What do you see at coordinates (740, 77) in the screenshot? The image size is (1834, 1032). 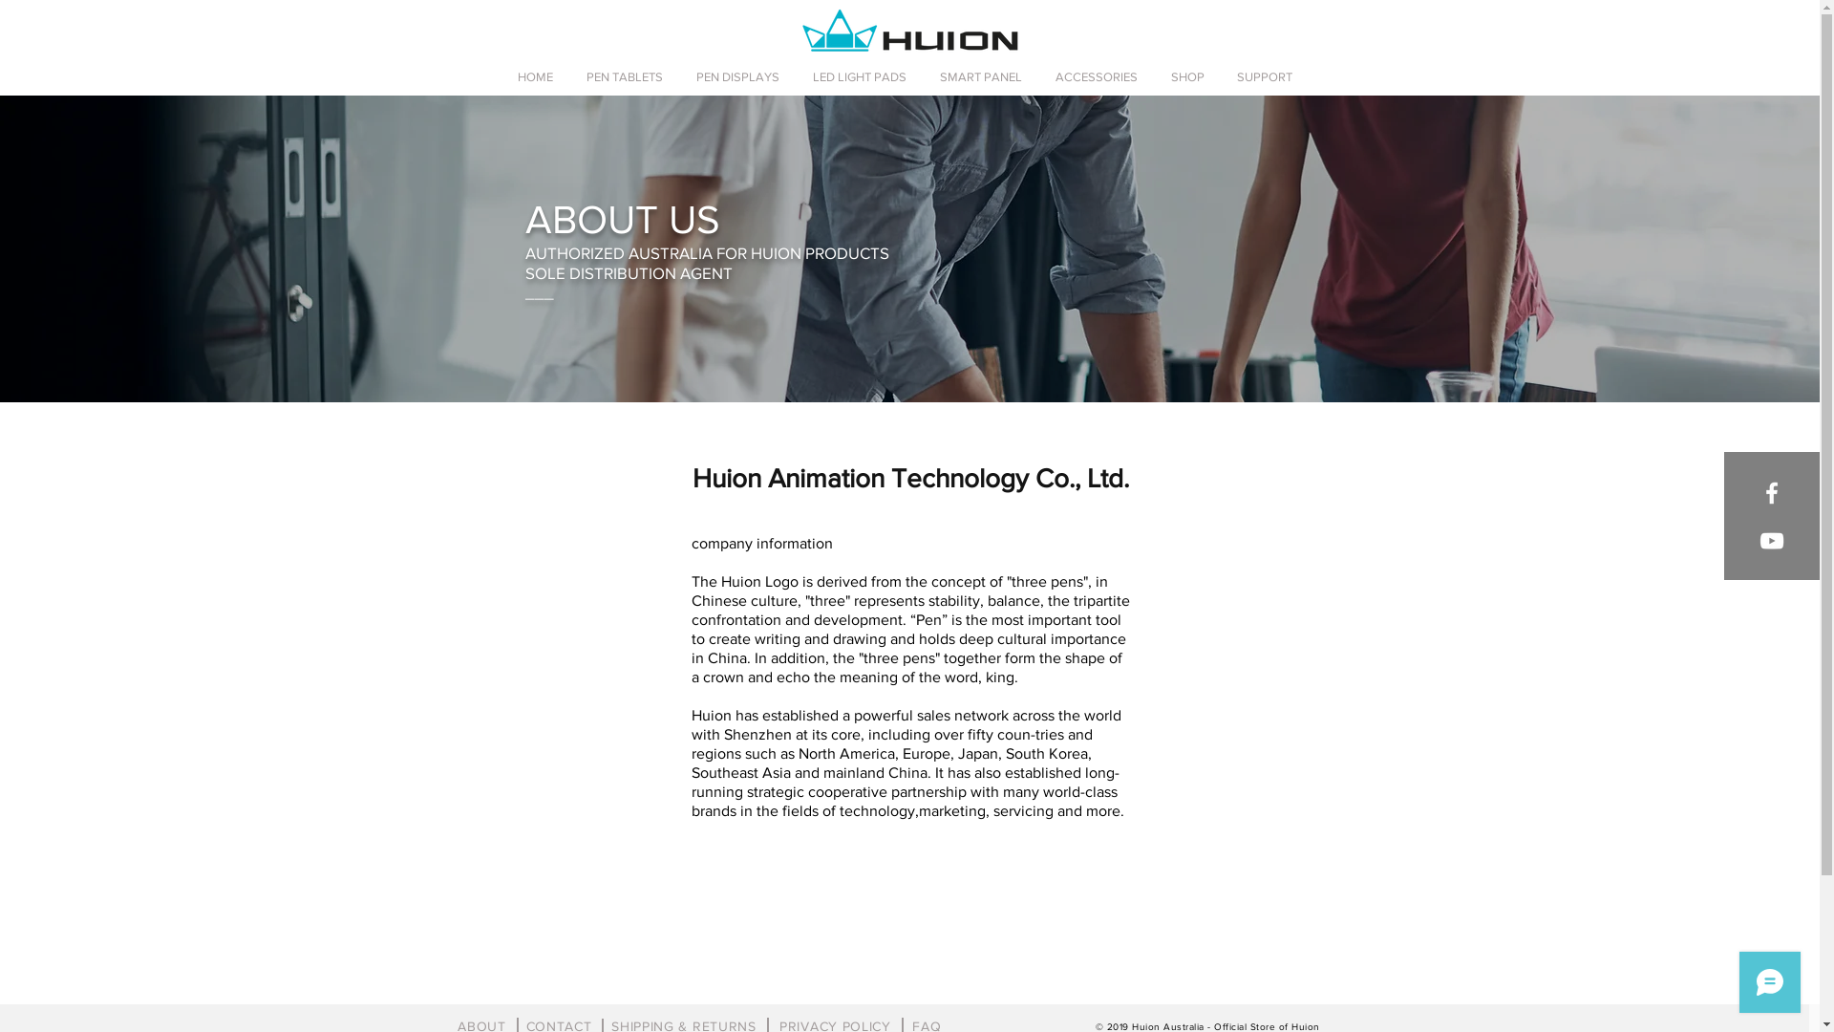 I see `PEN DISPLAYS` at bounding box center [740, 77].